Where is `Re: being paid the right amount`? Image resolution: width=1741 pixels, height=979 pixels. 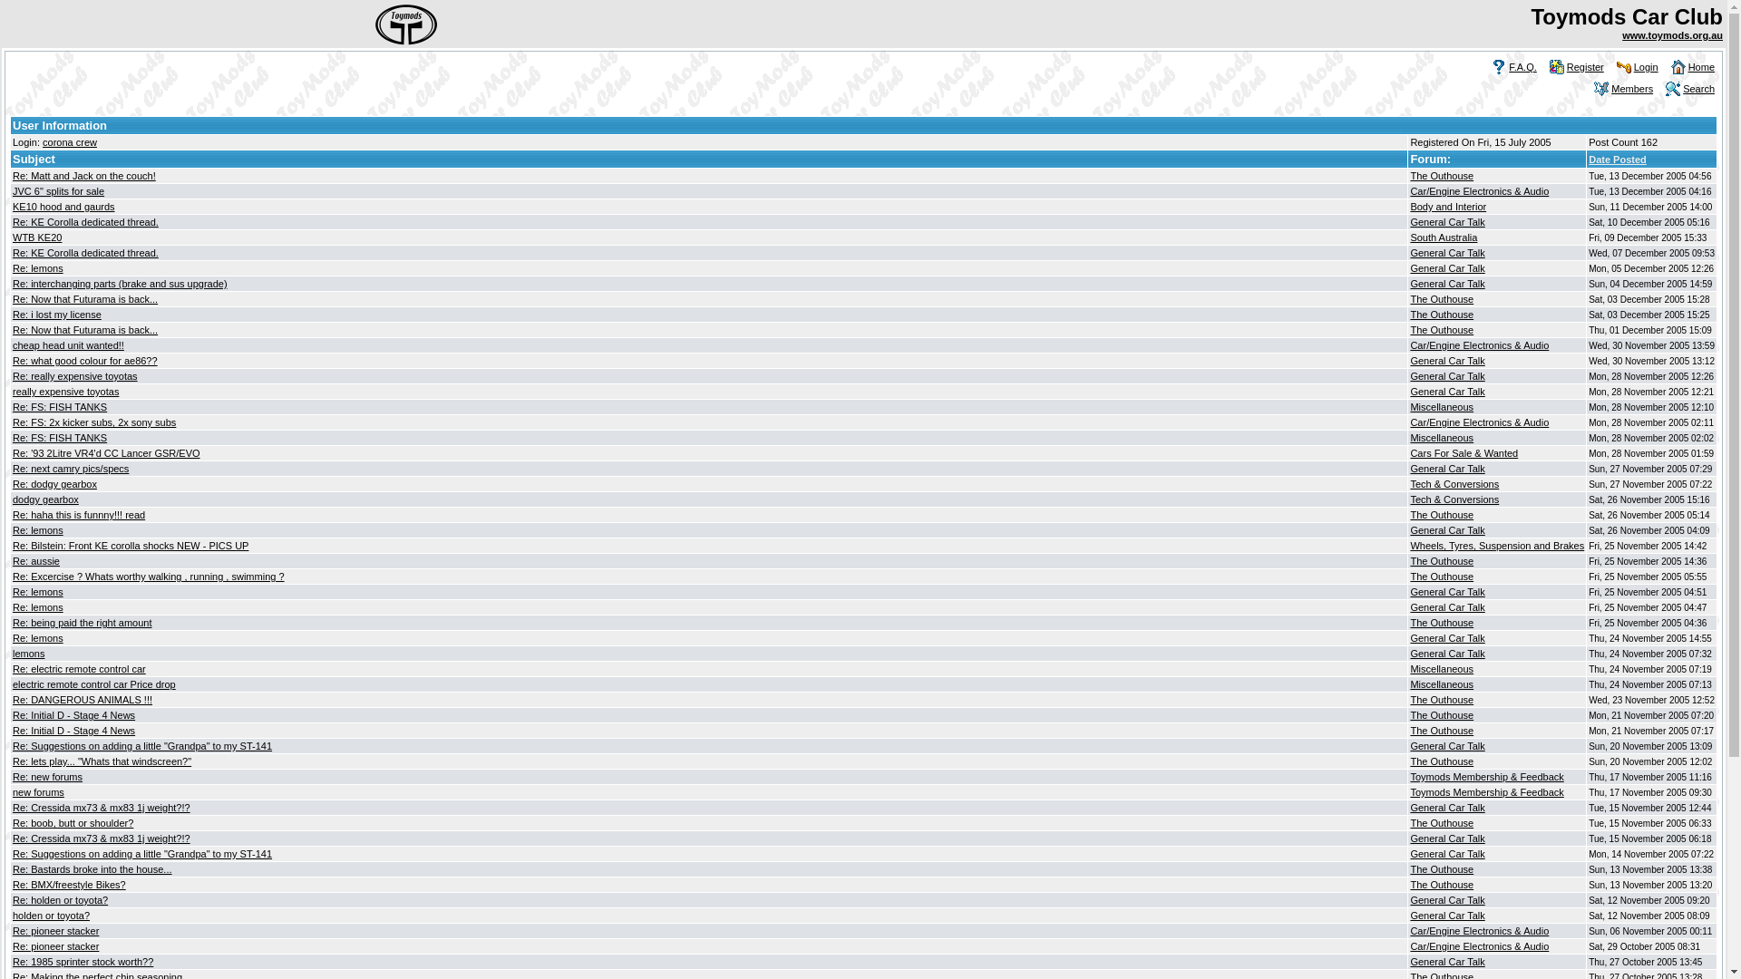 Re: being paid the right amount is located at coordinates (83, 623).